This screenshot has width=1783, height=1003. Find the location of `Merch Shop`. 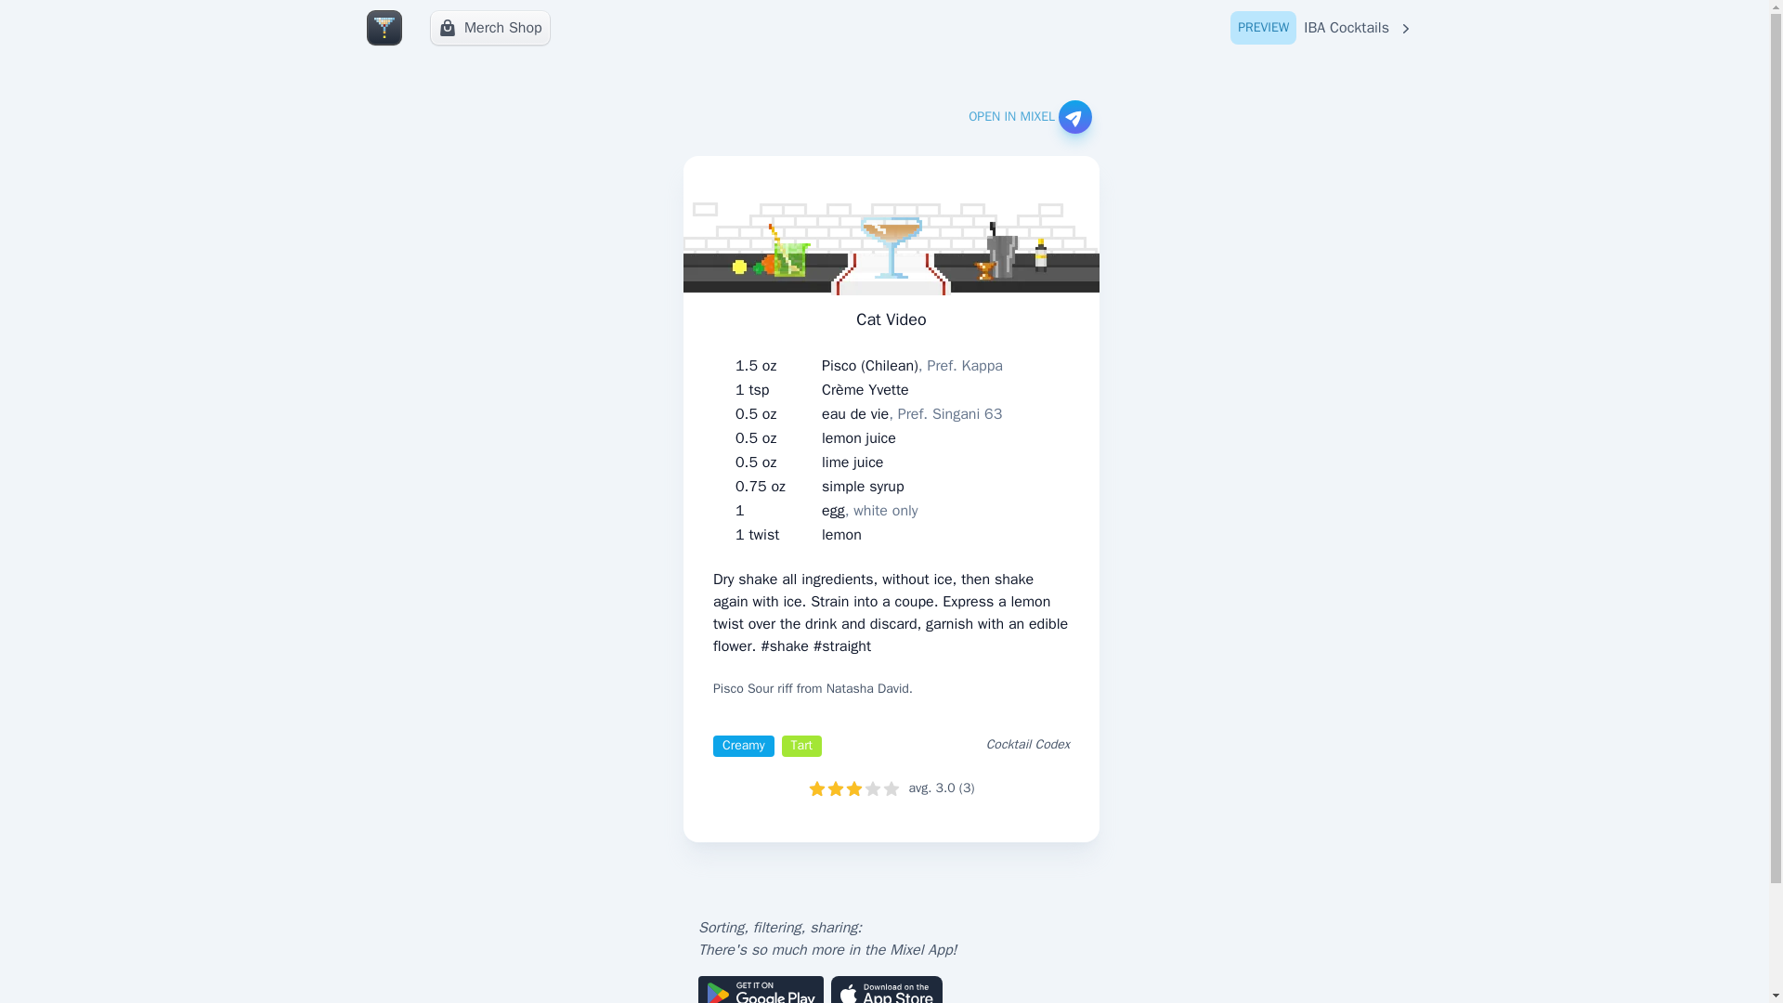

Merch Shop is located at coordinates (490, 27).